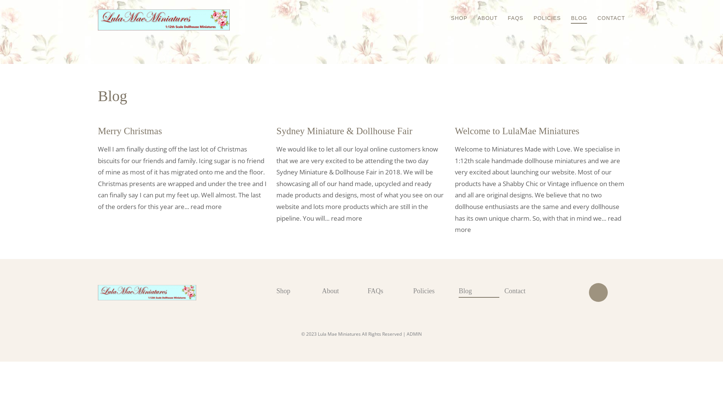  Describe the element at coordinates (527, 291) in the screenshot. I see `Contact` at that location.